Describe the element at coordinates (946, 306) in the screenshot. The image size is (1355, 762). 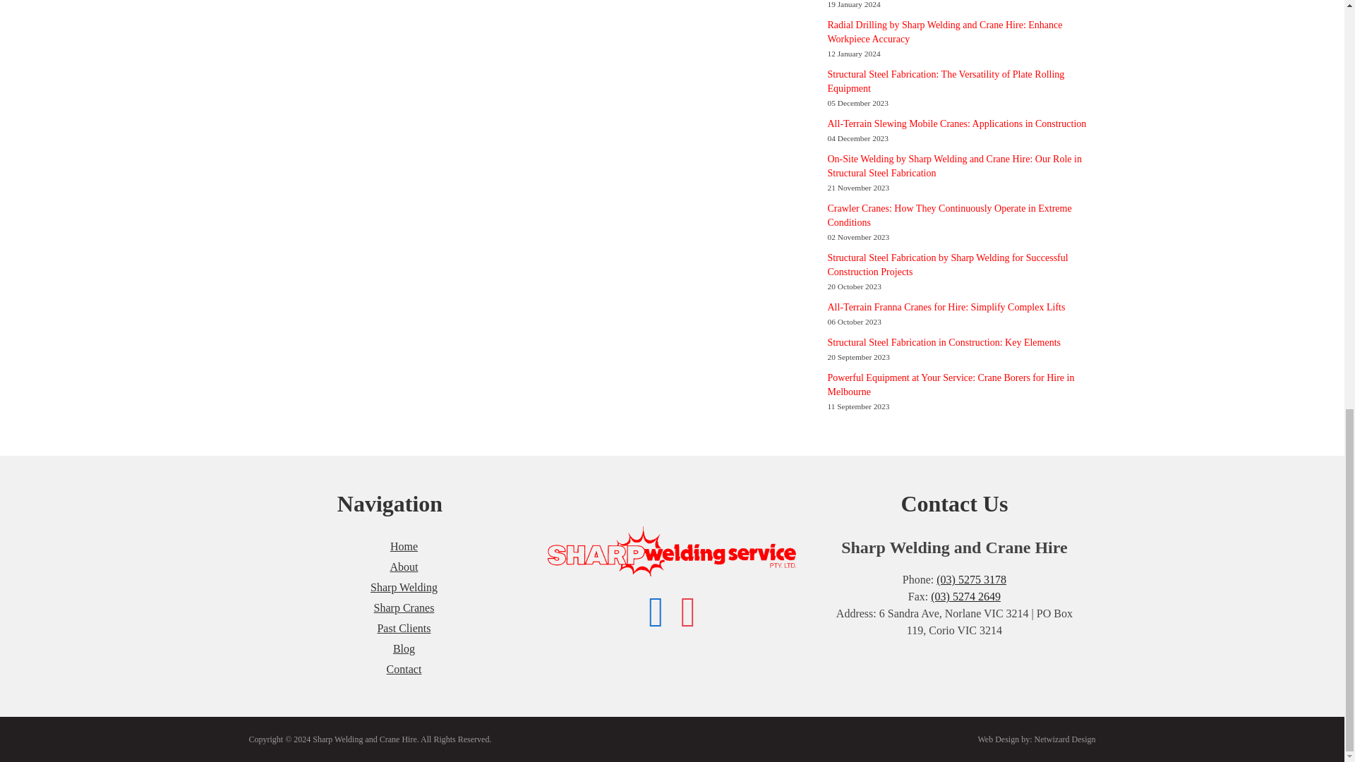
I see `All-Terrain Franna Cranes for Hire: Simplify Complex Lifts` at that location.